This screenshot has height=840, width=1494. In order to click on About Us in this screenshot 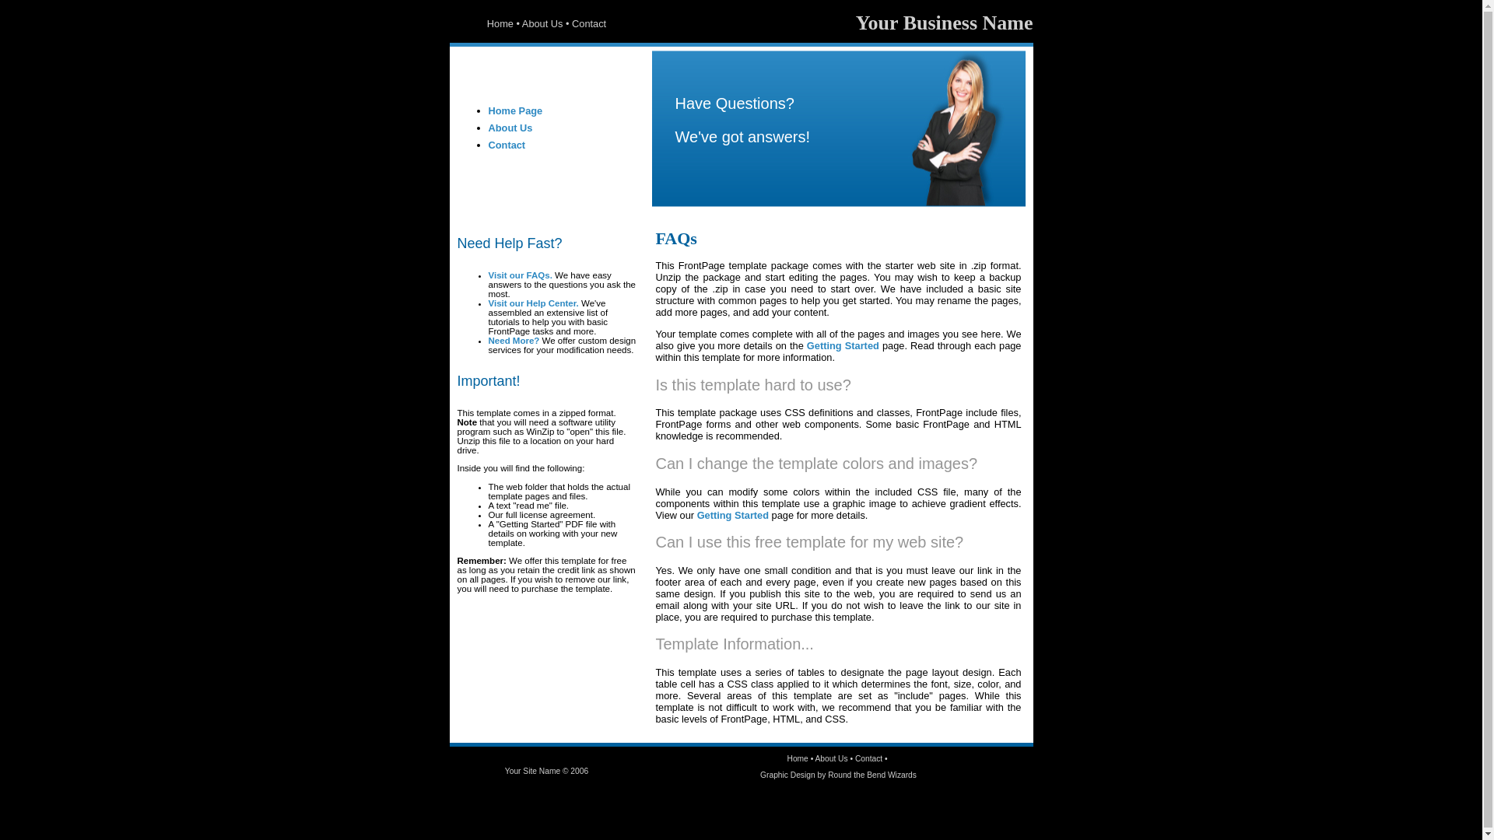, I will do `click(543, 23)`.